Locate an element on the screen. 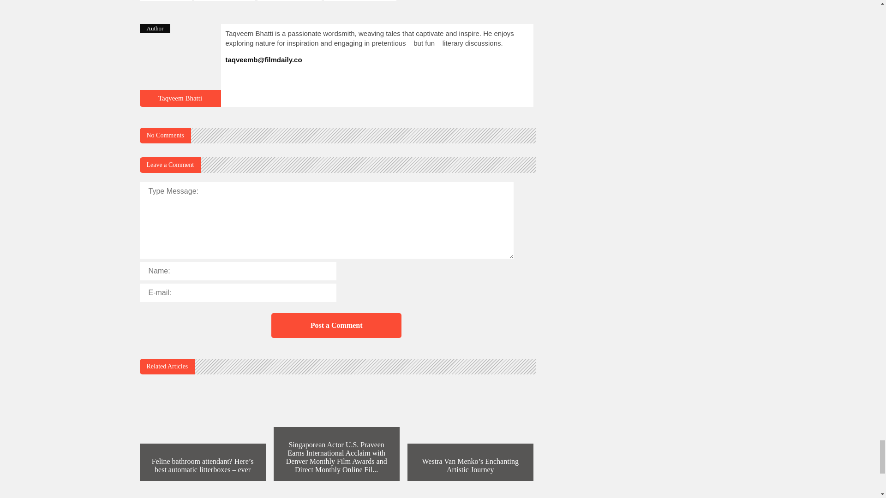 The height and width of the screenshot is (498, 886). Post a Comment is located at coordinates (336, 326).